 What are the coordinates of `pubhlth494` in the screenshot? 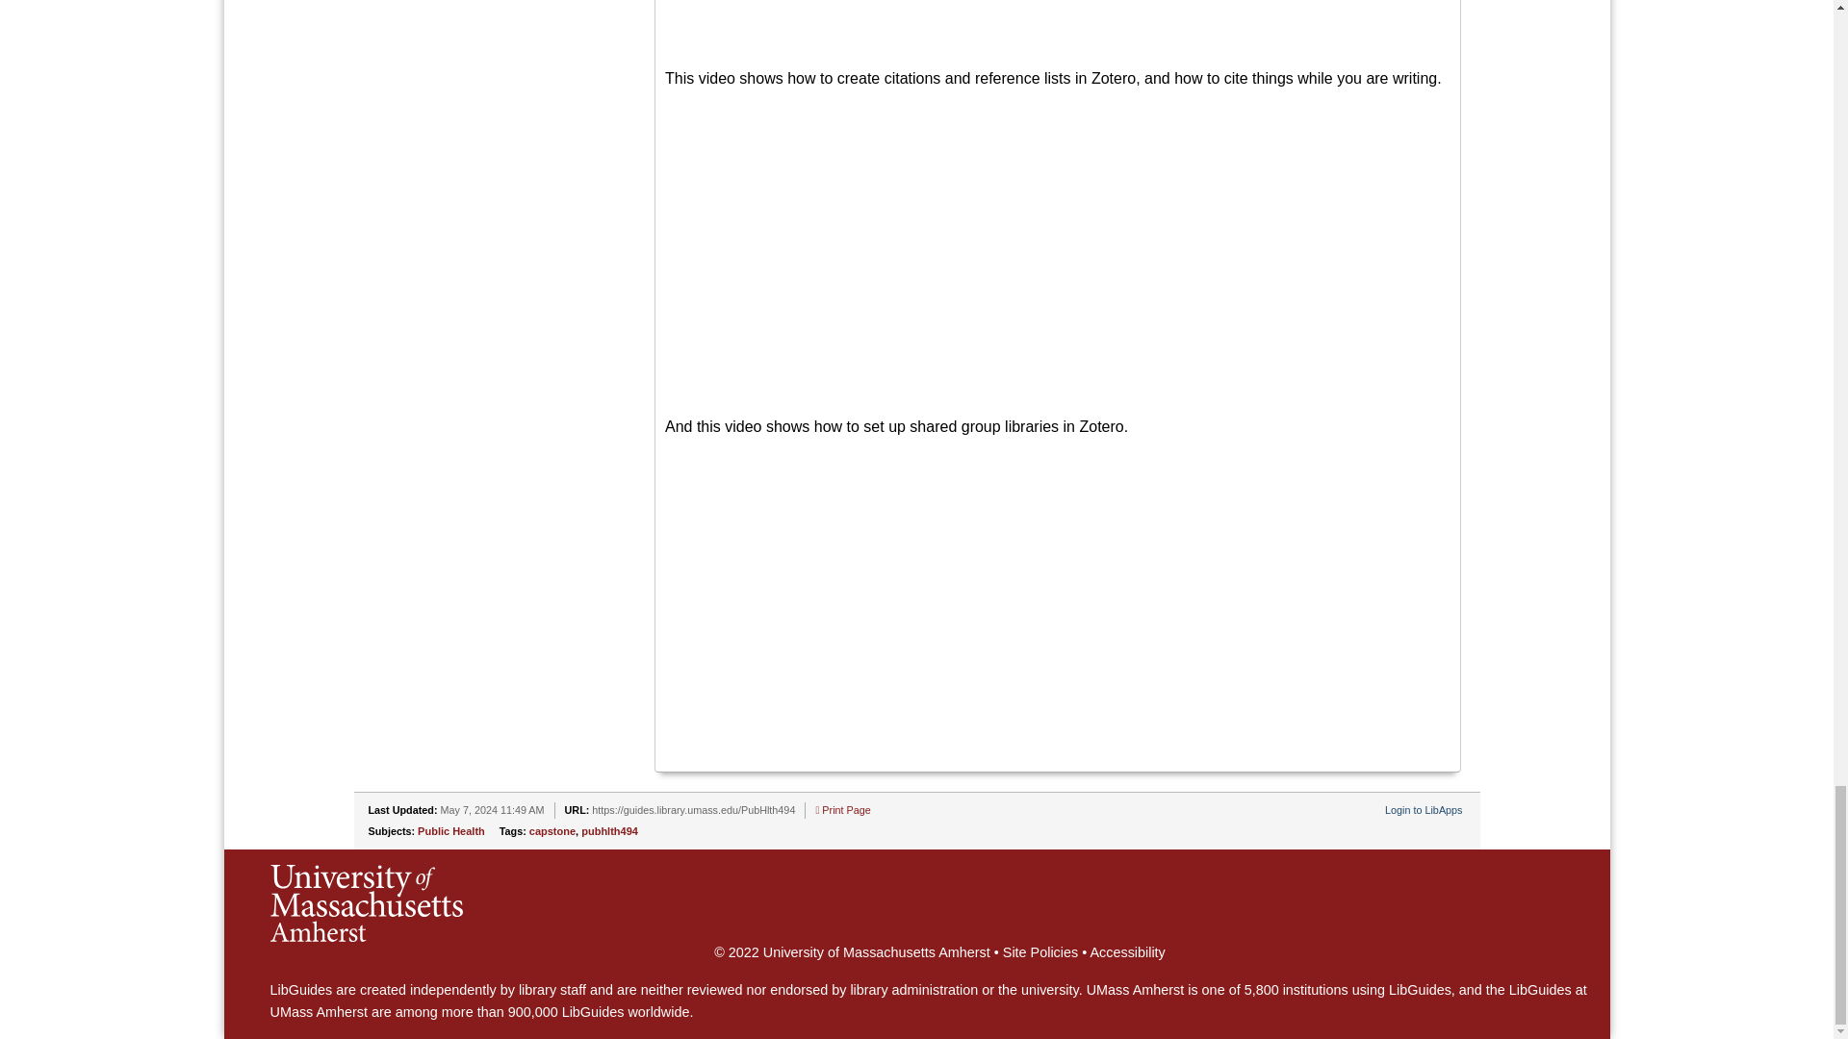 It's located at (609, 831).